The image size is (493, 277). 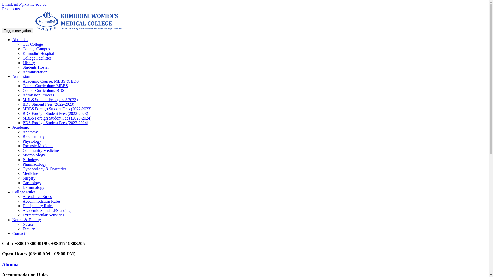 What do you see at coordinates (48, 104) in the screenshot?
I see `BDS Student Fees (2022-2023)` at bounding box center [48, 104].